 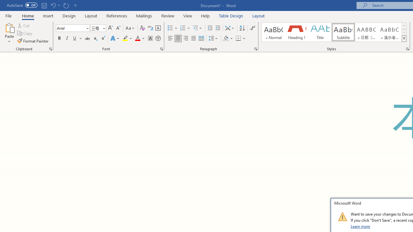 What do you see at coordinates (343, 32) in the screenshot?
I see `Subtitle` at bounding box center [343, 32].